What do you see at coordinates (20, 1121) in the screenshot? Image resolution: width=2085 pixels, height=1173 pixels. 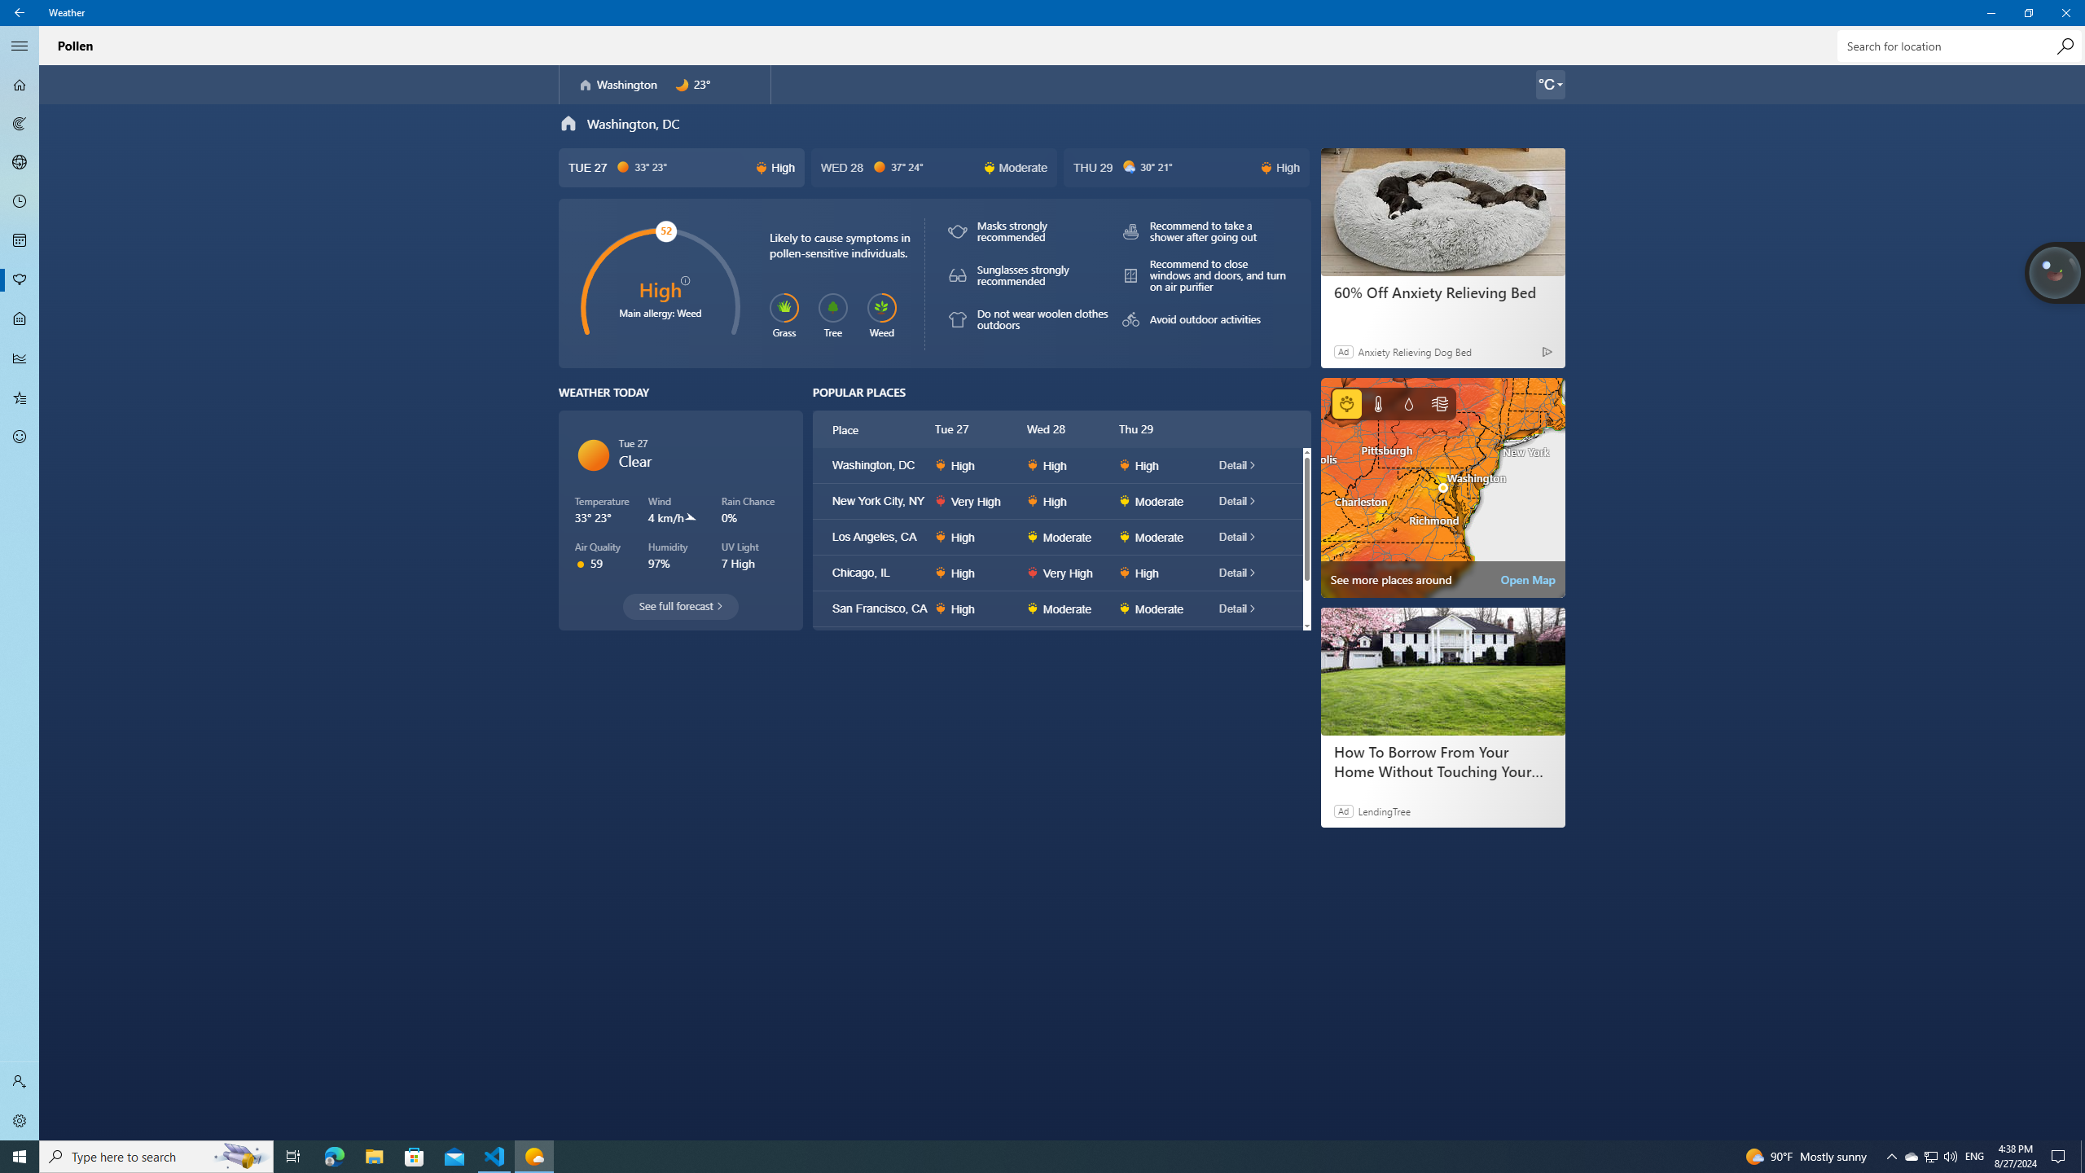 I see `Settings` at bounding box center [20, 1121].